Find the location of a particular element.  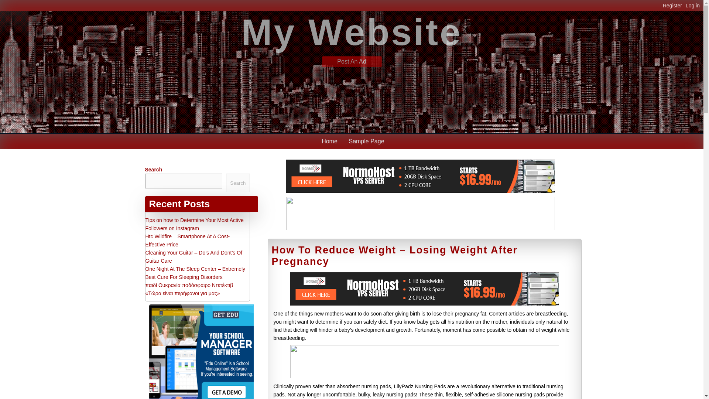

Sample Page is located at coordinates (366, 141).